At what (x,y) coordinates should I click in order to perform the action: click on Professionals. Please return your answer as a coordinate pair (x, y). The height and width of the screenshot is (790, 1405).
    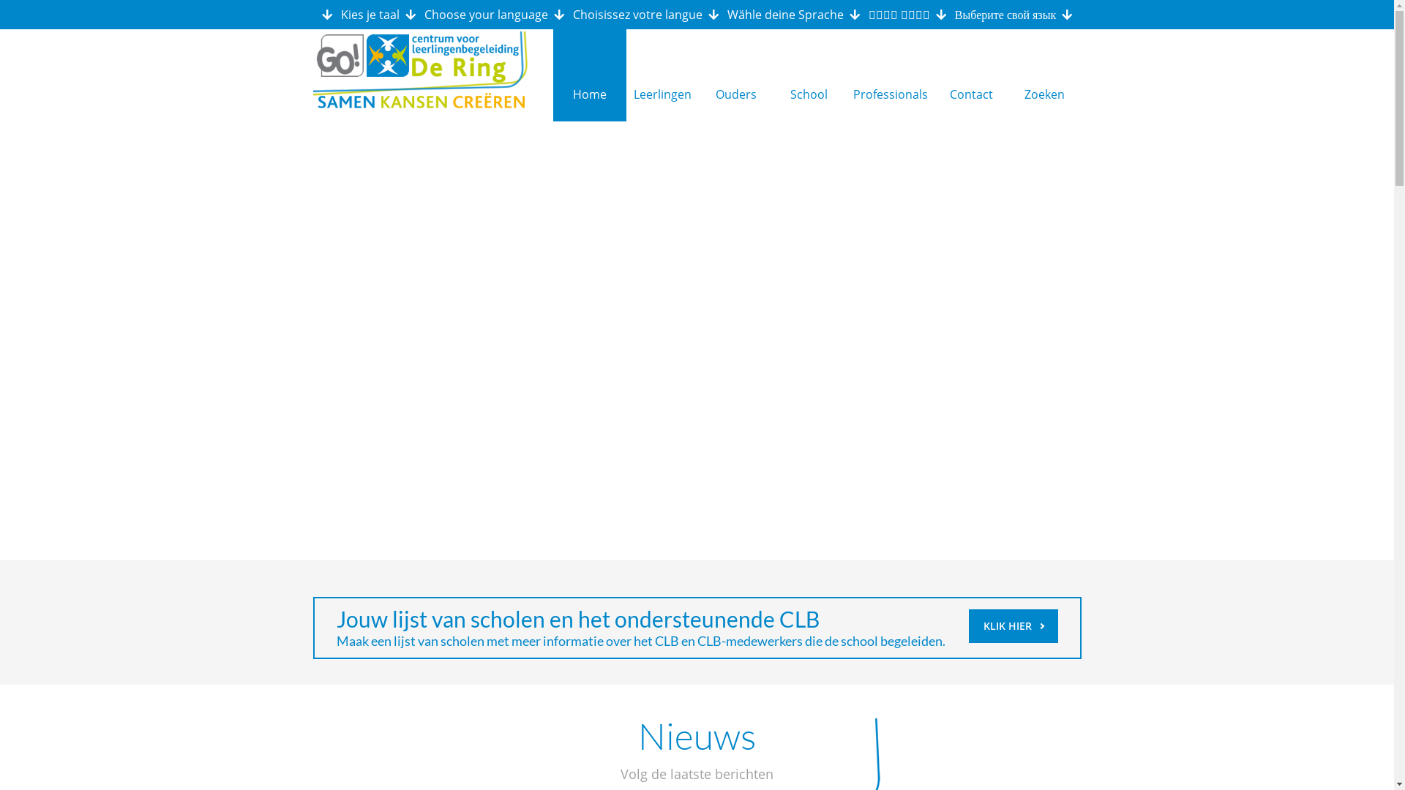
    Looking at the image, I should click on (891, 75).